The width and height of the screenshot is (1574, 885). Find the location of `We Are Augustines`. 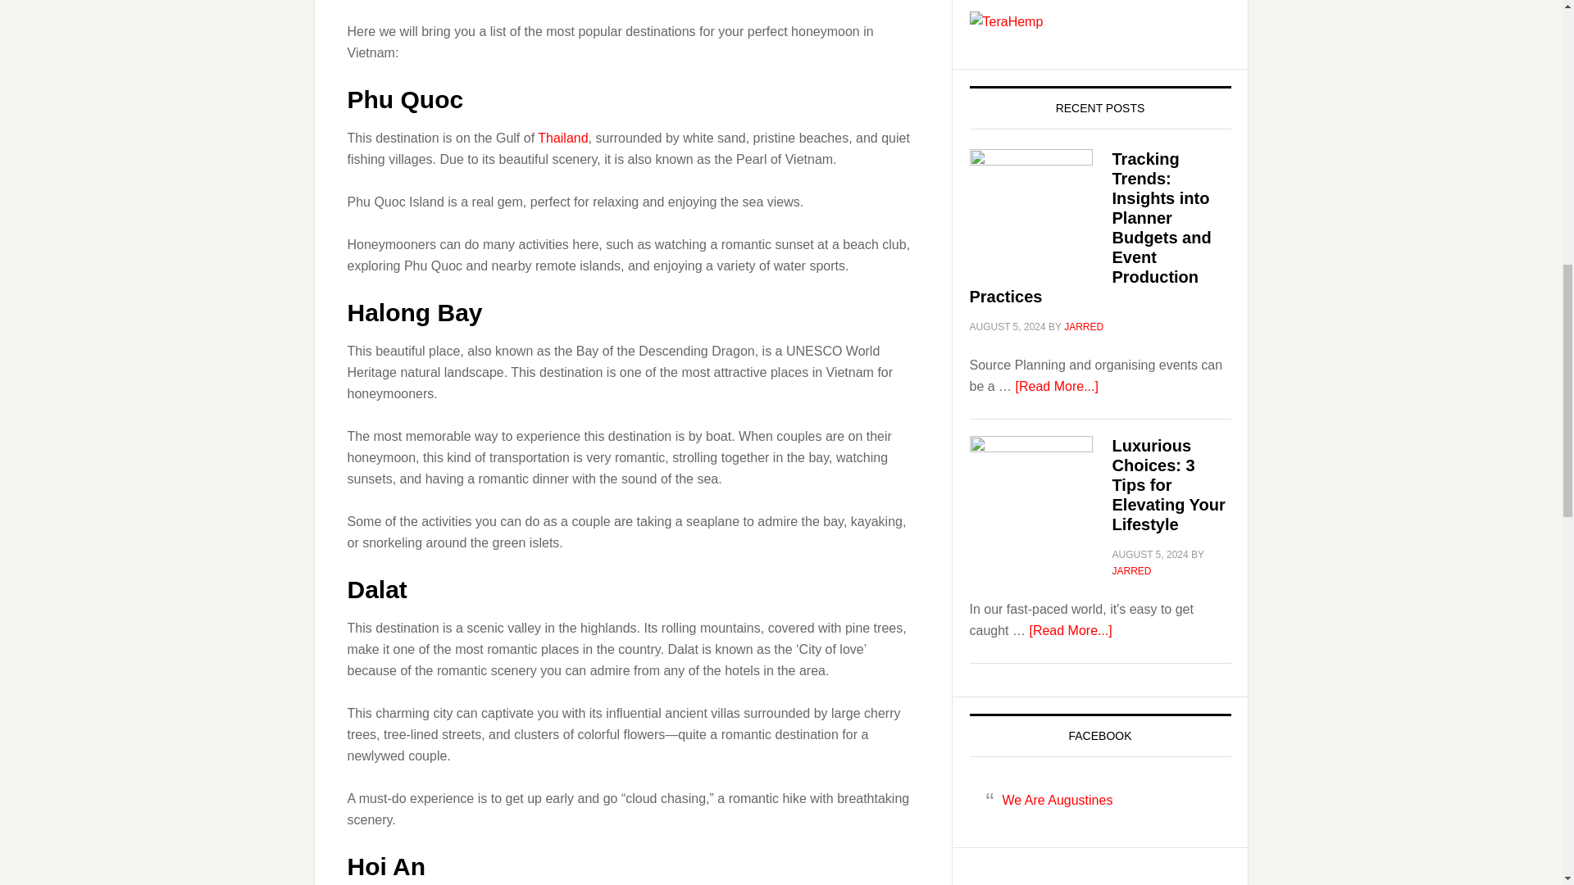

We Are Augustines is located at coordinates (1057, 800).